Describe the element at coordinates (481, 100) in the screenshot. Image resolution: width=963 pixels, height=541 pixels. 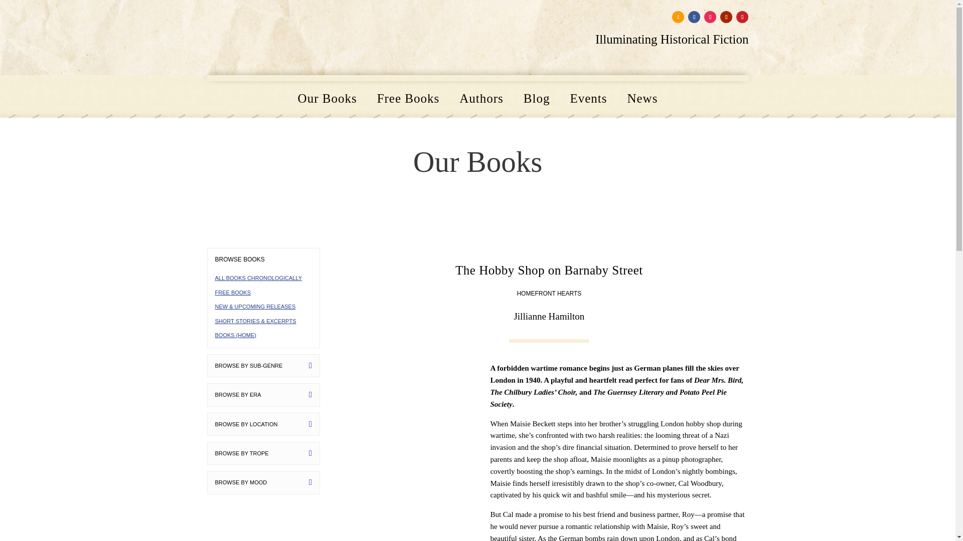
I see `Authors` at that location.